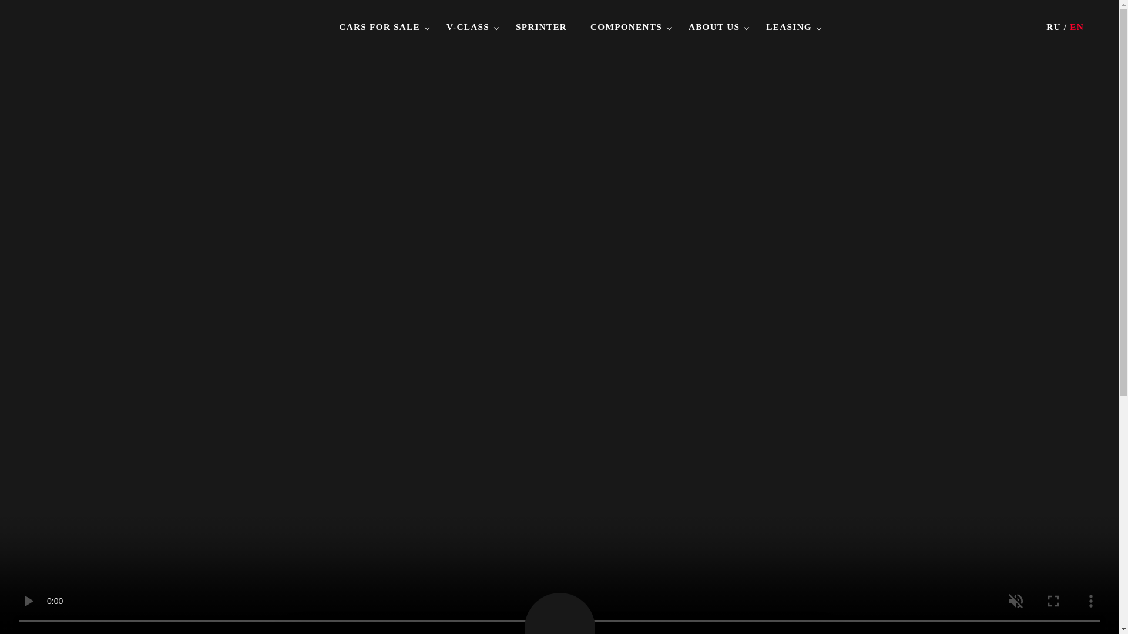 The image size is (1128, 634). I want to click on LEASING, so click(788, 26).